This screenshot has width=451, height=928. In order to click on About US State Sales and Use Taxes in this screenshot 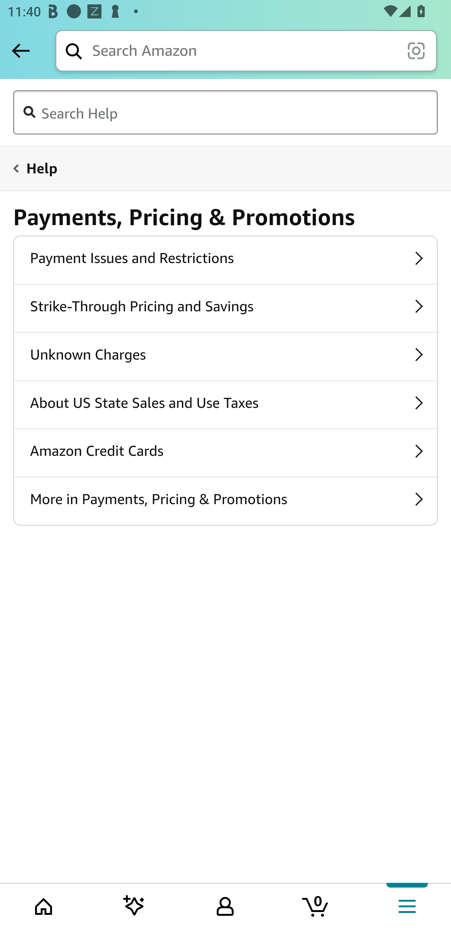, I will do `click(225, 404)`.